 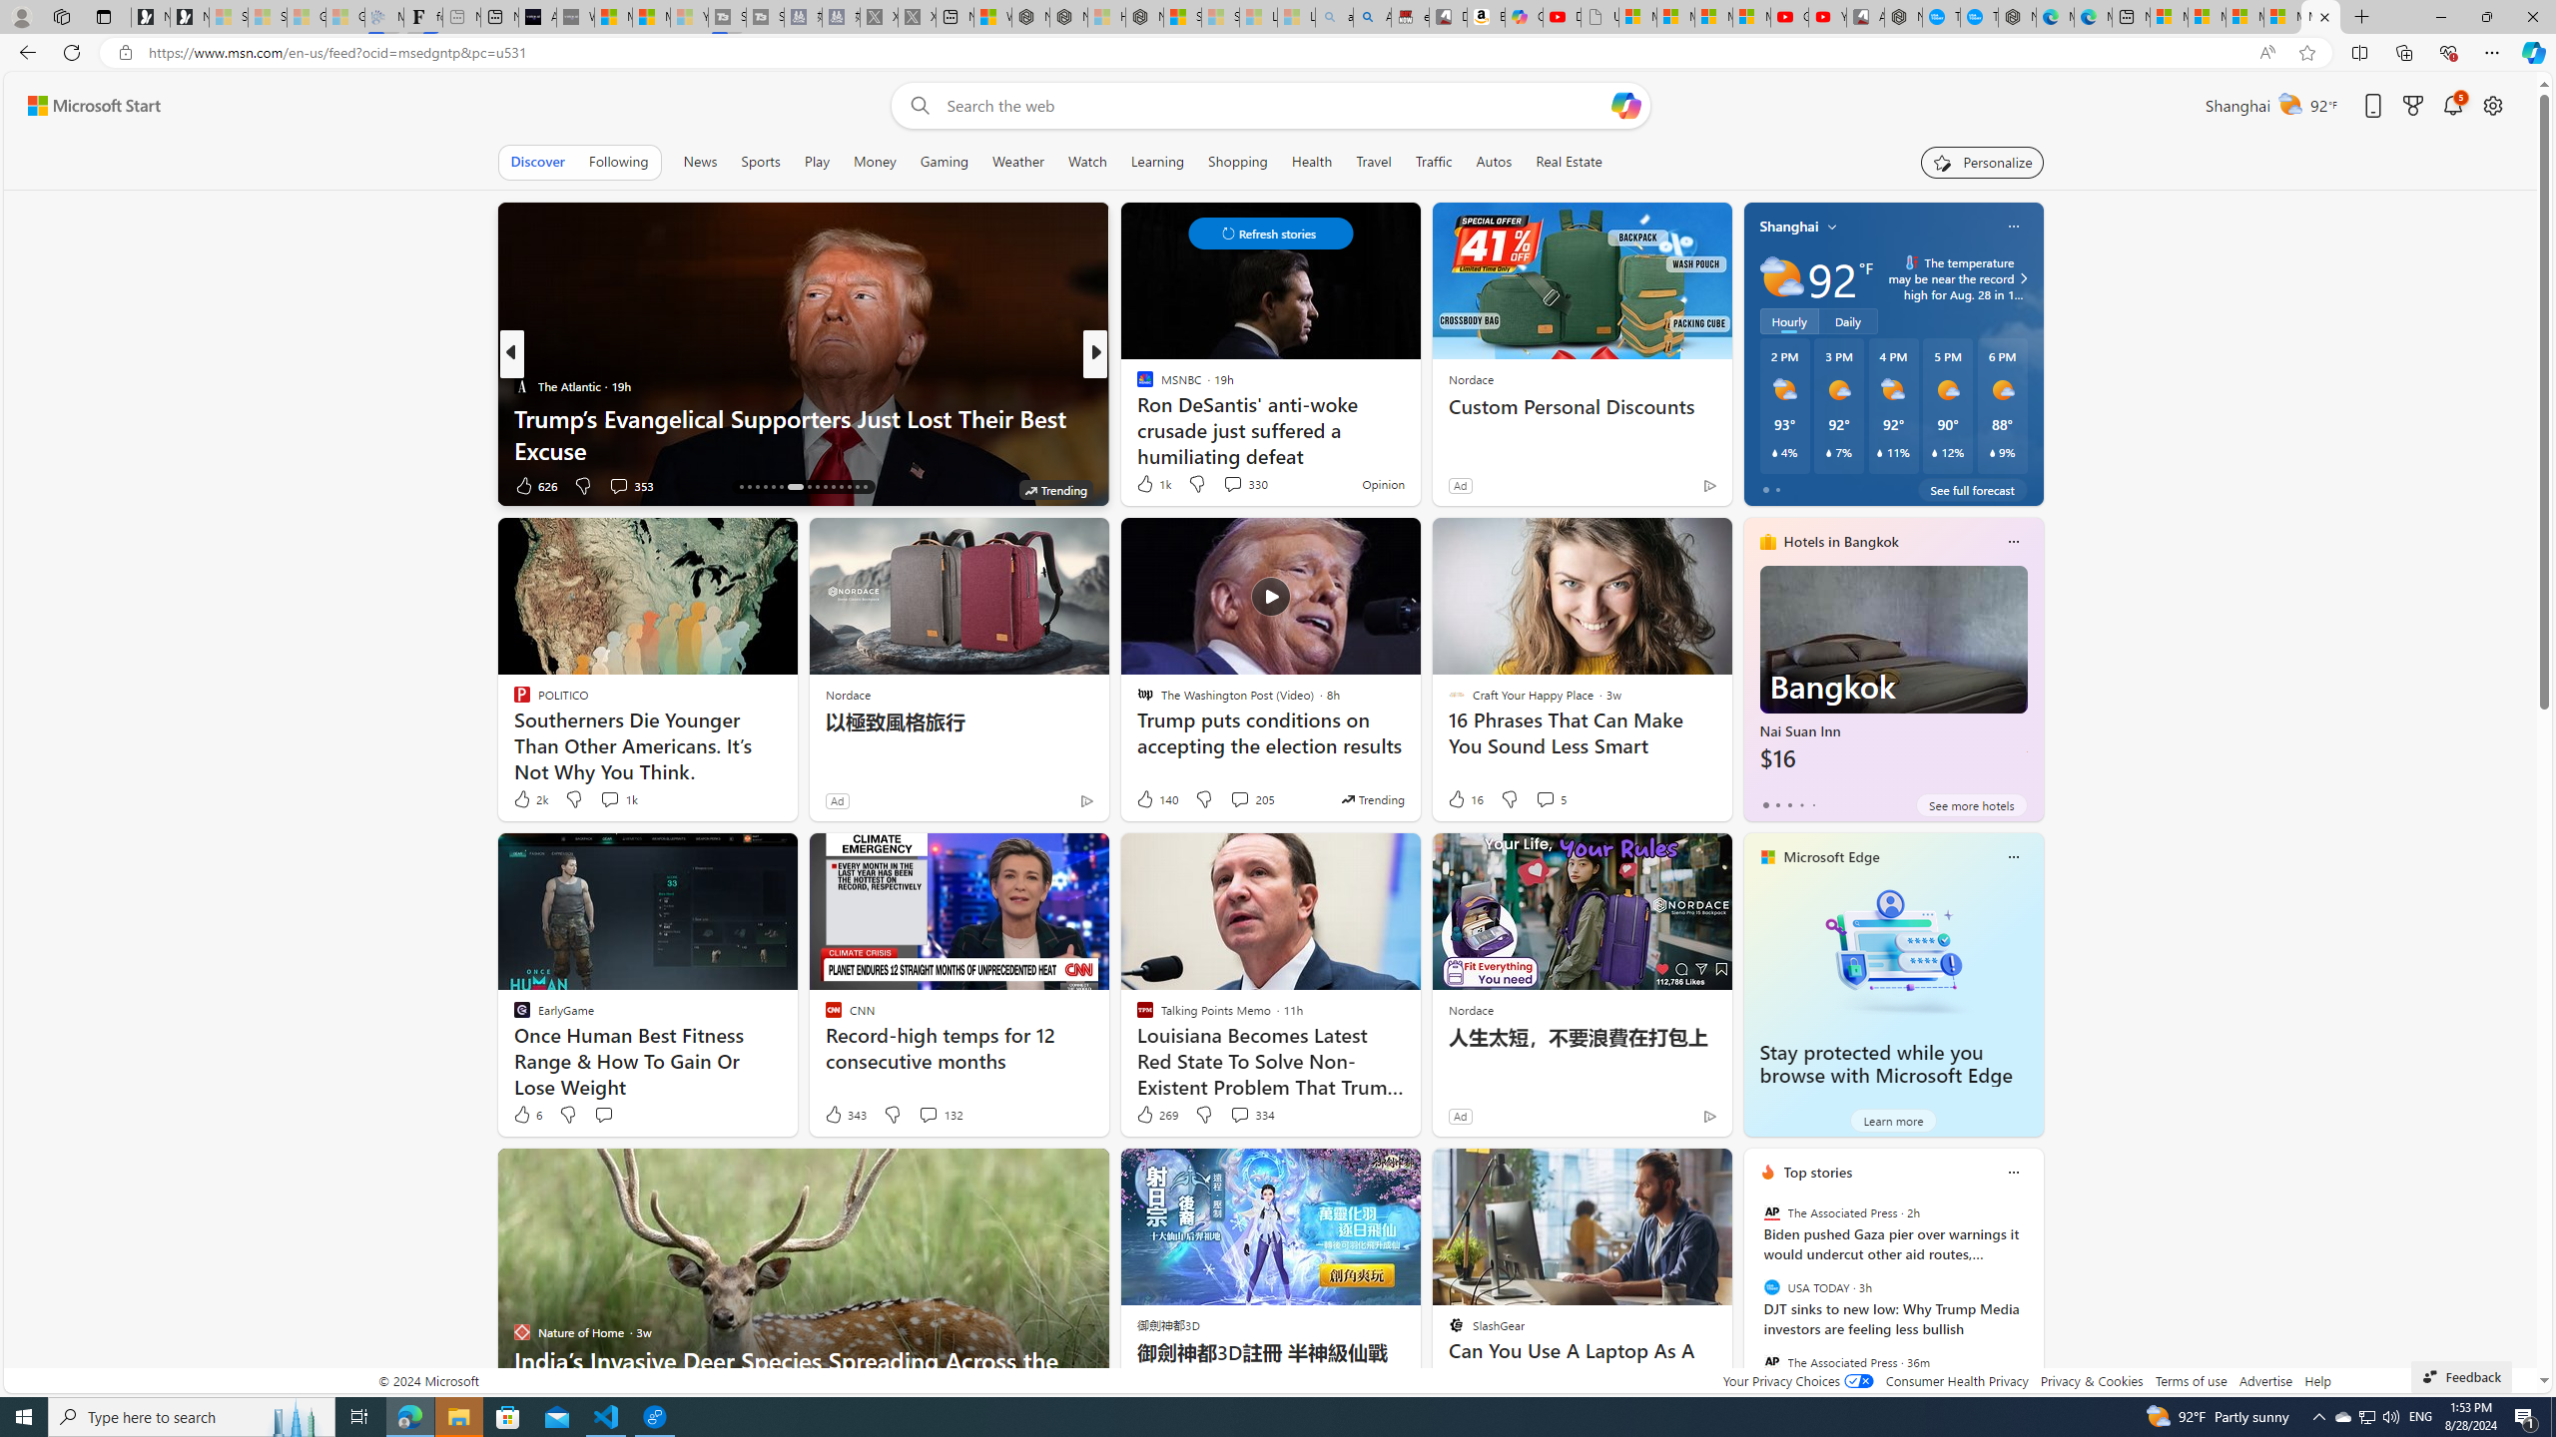 What do you see at coordinates (1893, 950) in the screenshot?
I see `Stay protected while you browse with Microsoft Edge` at bounding box center [1893, 950].